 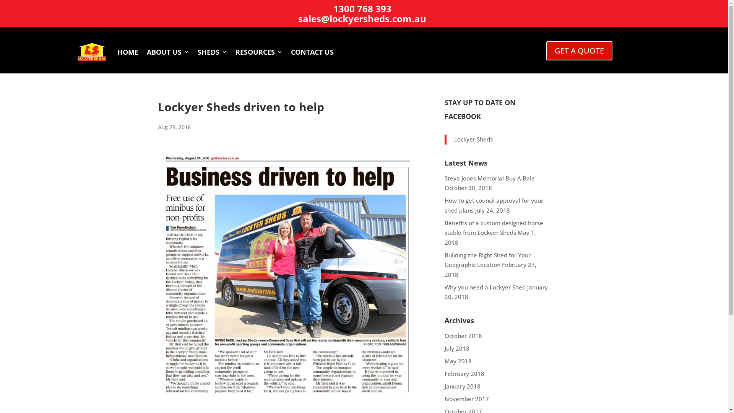 I want to click on Steve Jones Memorial Buy A Bale, so click(x=489, y=178).